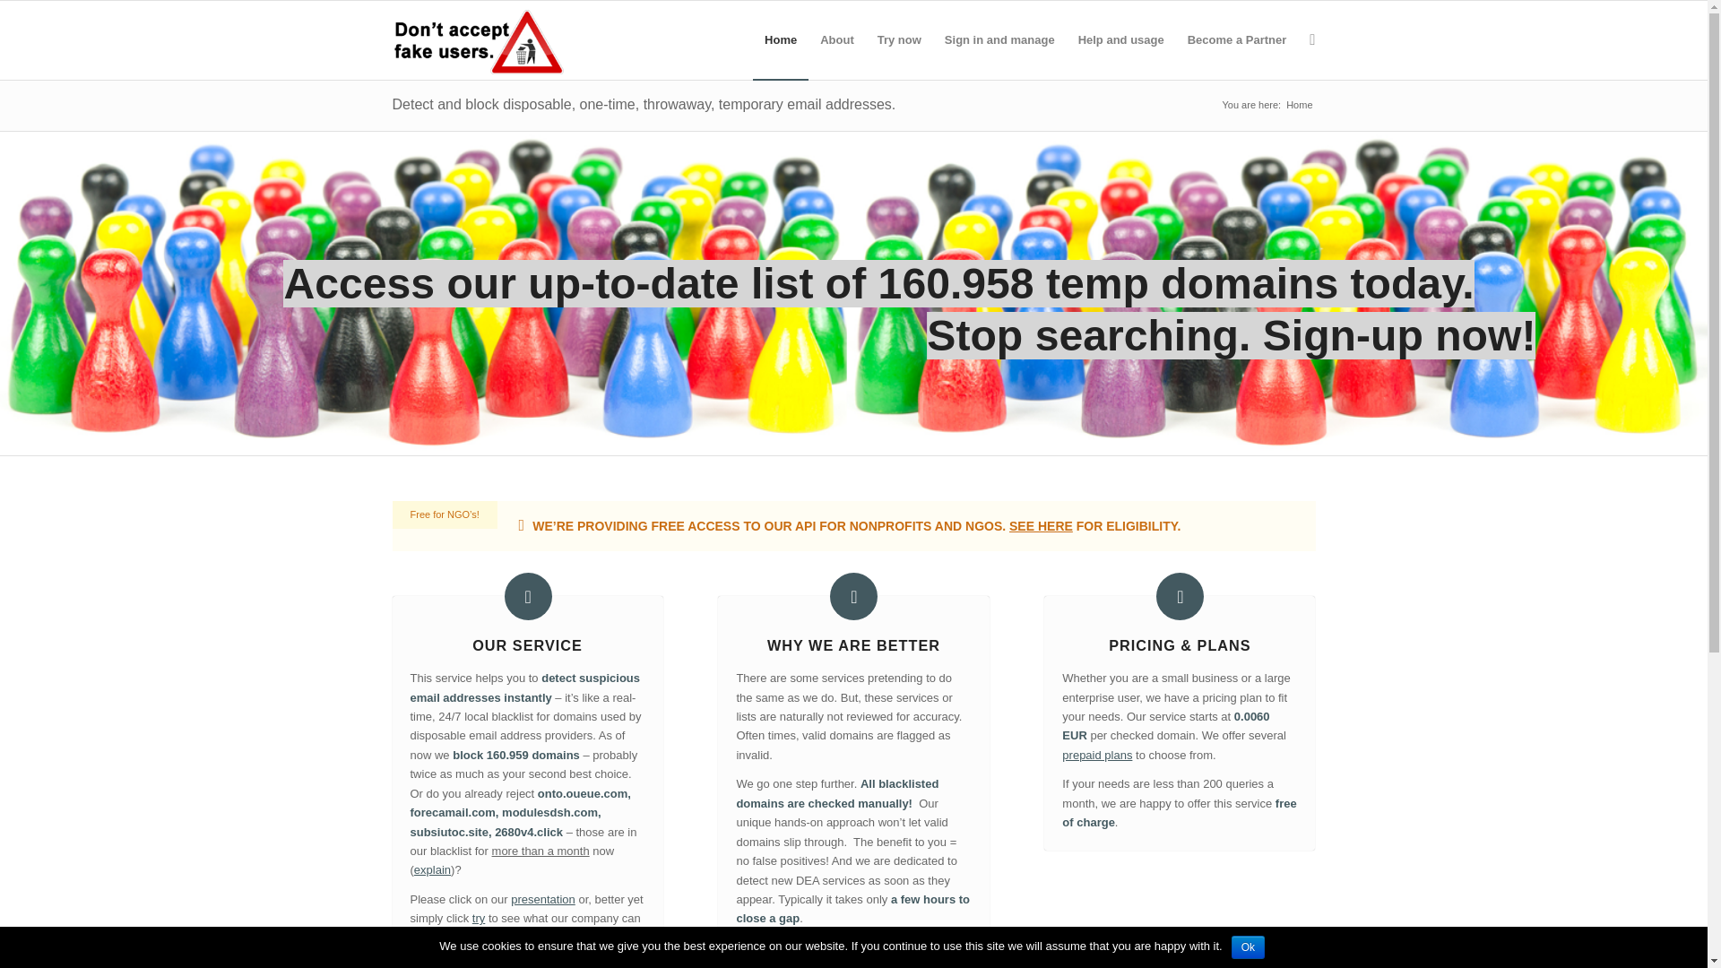  What do you see at coordinates (1248, 947) in the screenshot?
I see `Ok` at bounding box center [1248, 947].